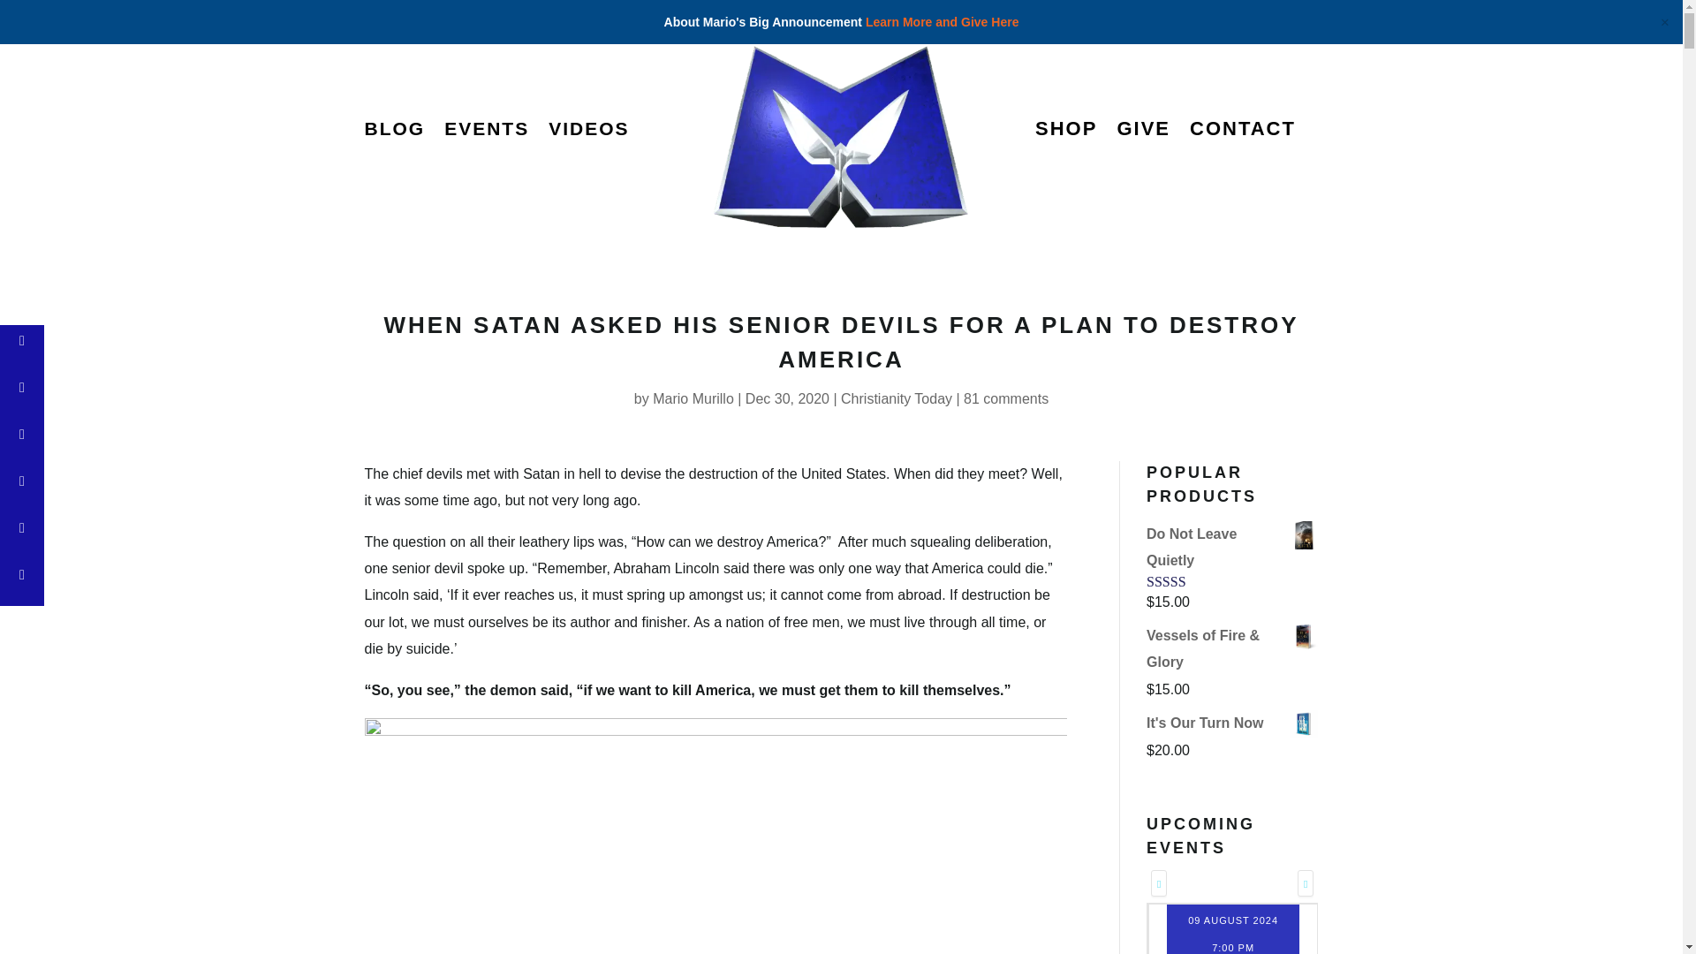  I want to click on CONTACT, so click(1242, 132).